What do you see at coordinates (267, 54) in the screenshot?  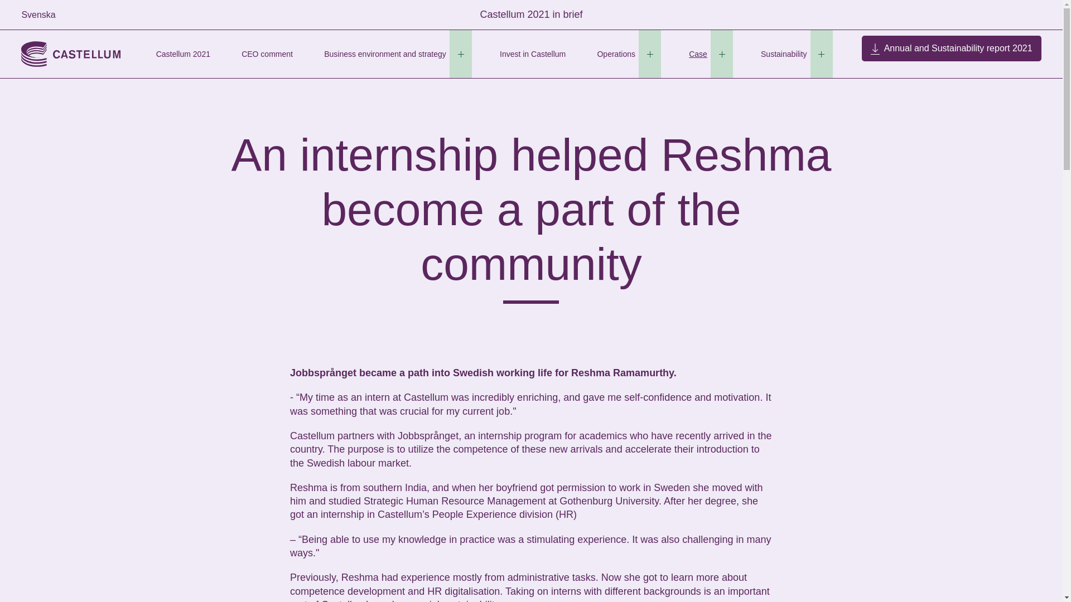 I see `CEO comment` at bounding box center [267, 54].